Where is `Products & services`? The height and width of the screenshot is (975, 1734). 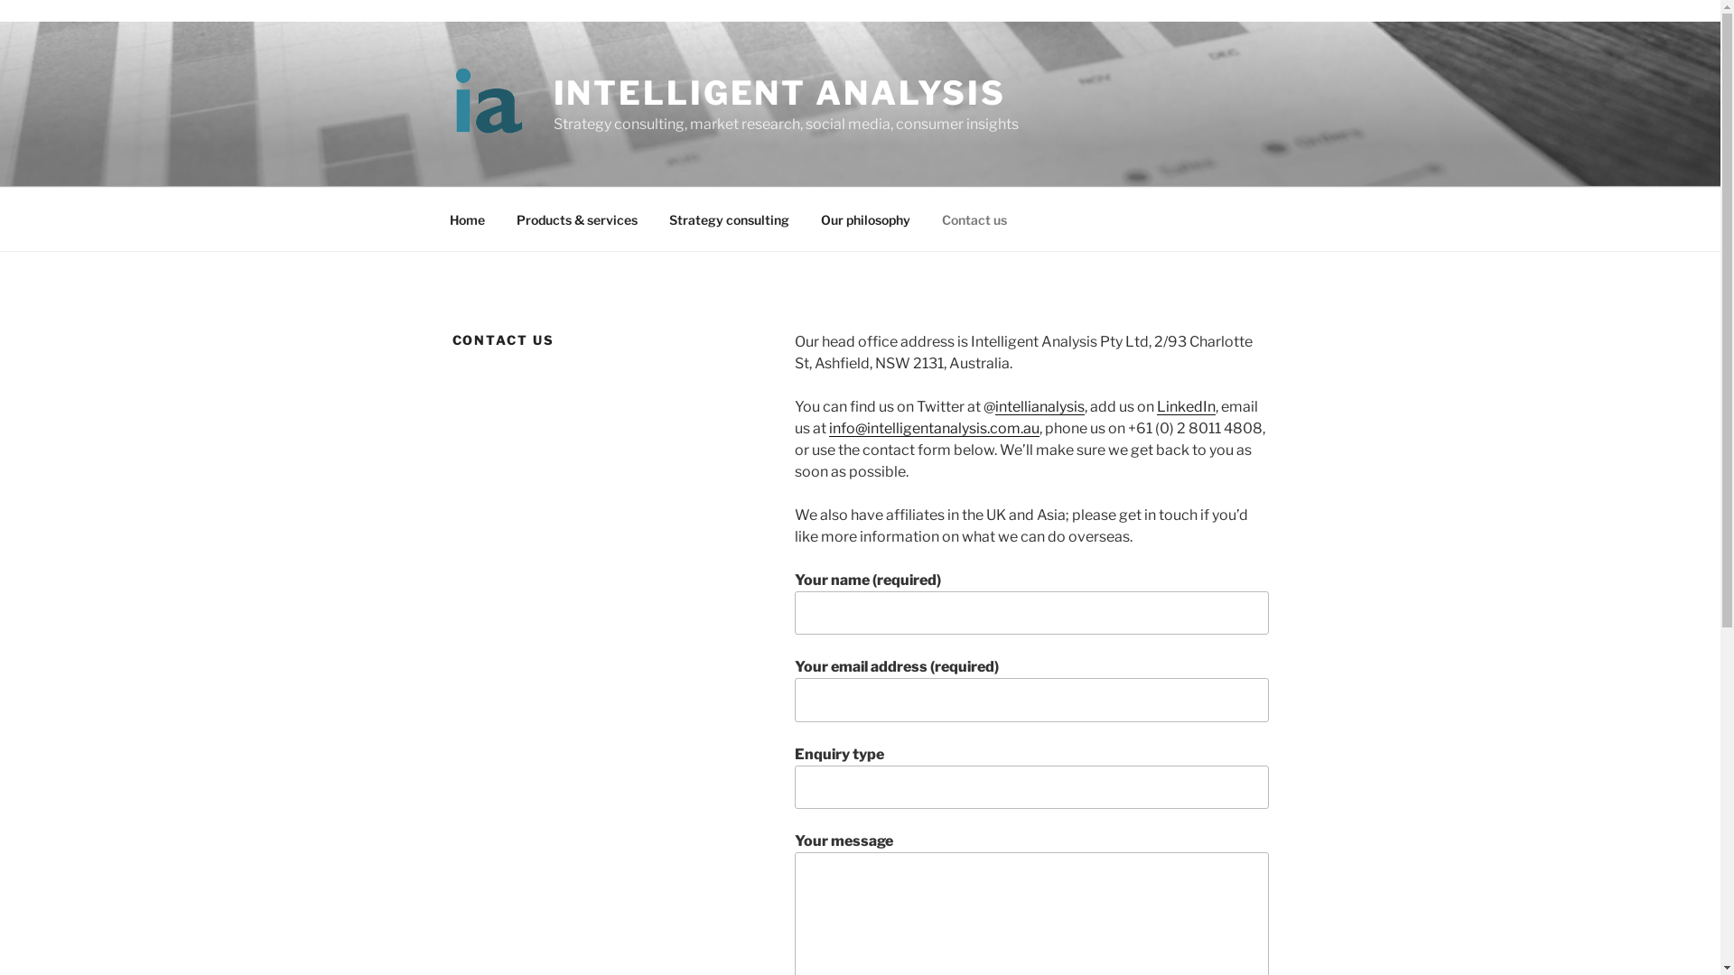
Products & services is located at coordinates (576, 218).